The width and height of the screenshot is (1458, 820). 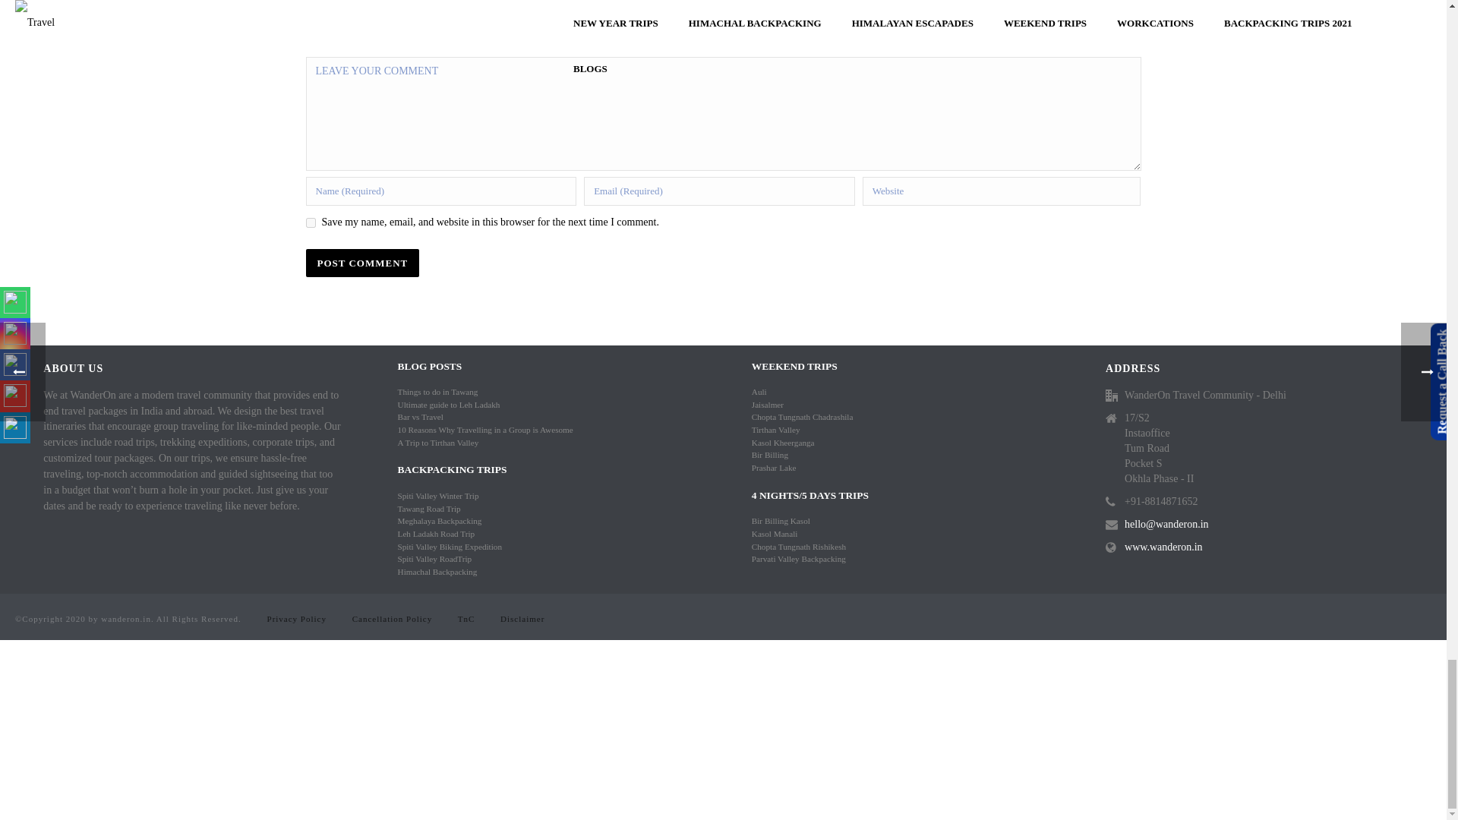 What do you see at coordinates (361, 263) in the screenshot?
I see `POST COMMENT` at bounding box center [361, 263].